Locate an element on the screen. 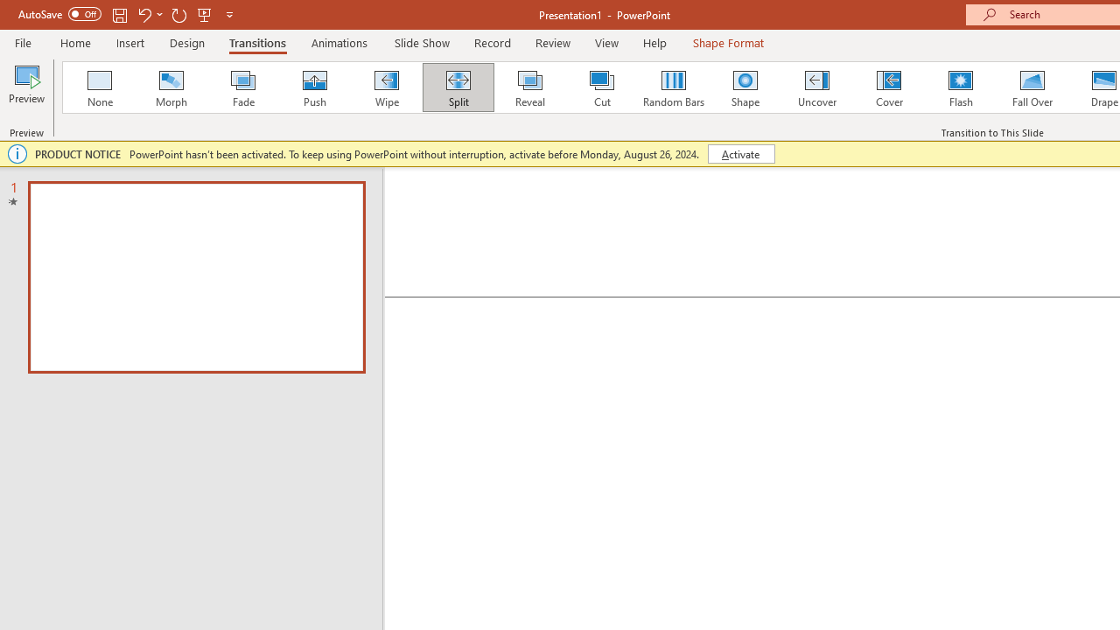 The height and width of the screenshot is (630, 1120). Fall Over is located at coordinates (1032, 87).